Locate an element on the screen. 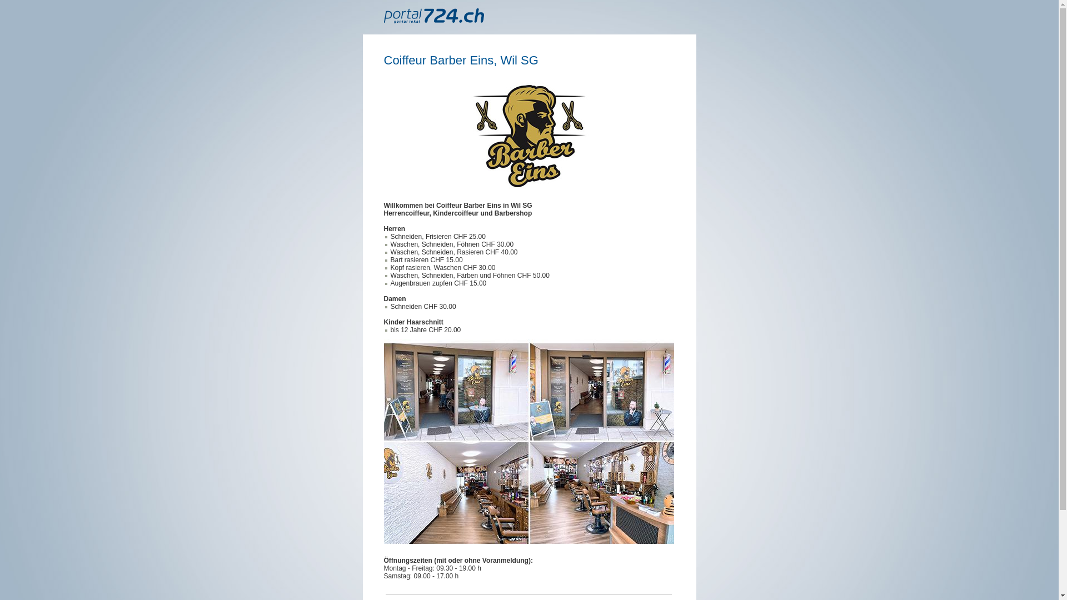 Image resolution: width=1067 pixels, height=600 pixels. . is located at coordinates (387, 276).